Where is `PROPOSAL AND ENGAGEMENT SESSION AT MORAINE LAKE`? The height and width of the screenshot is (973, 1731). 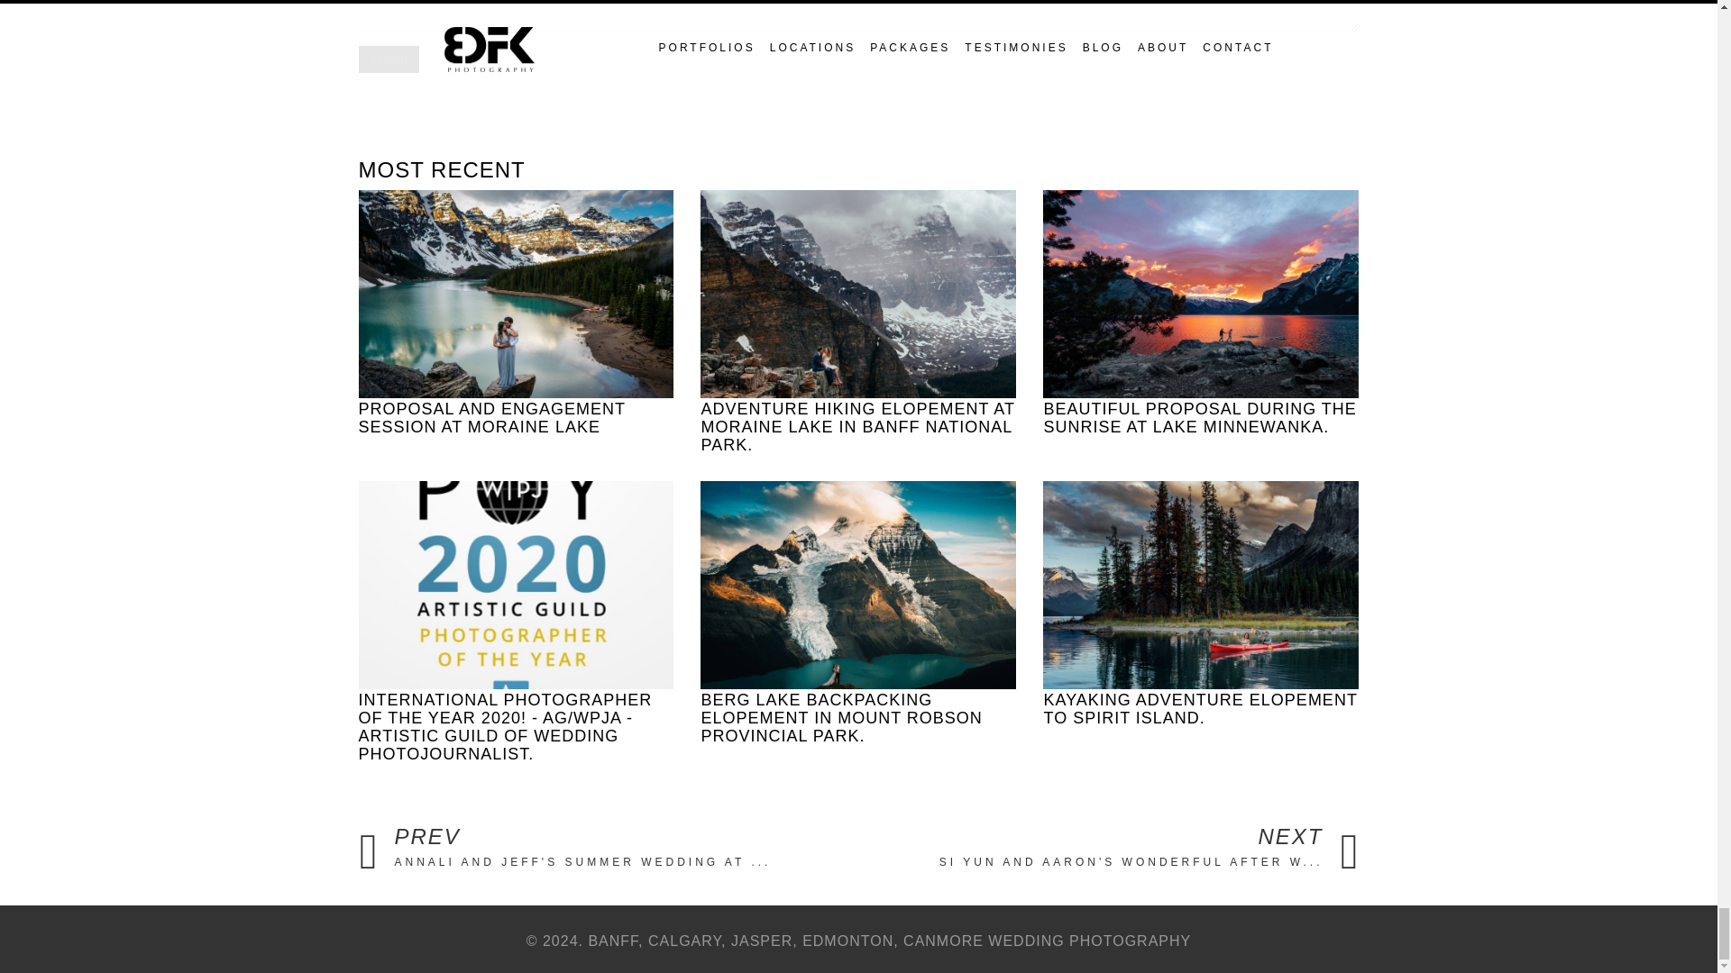
PROPOSAL AND ENGAGEMENT SESSION AT MORAINE LAKE is located at coordinates (1201, 604).